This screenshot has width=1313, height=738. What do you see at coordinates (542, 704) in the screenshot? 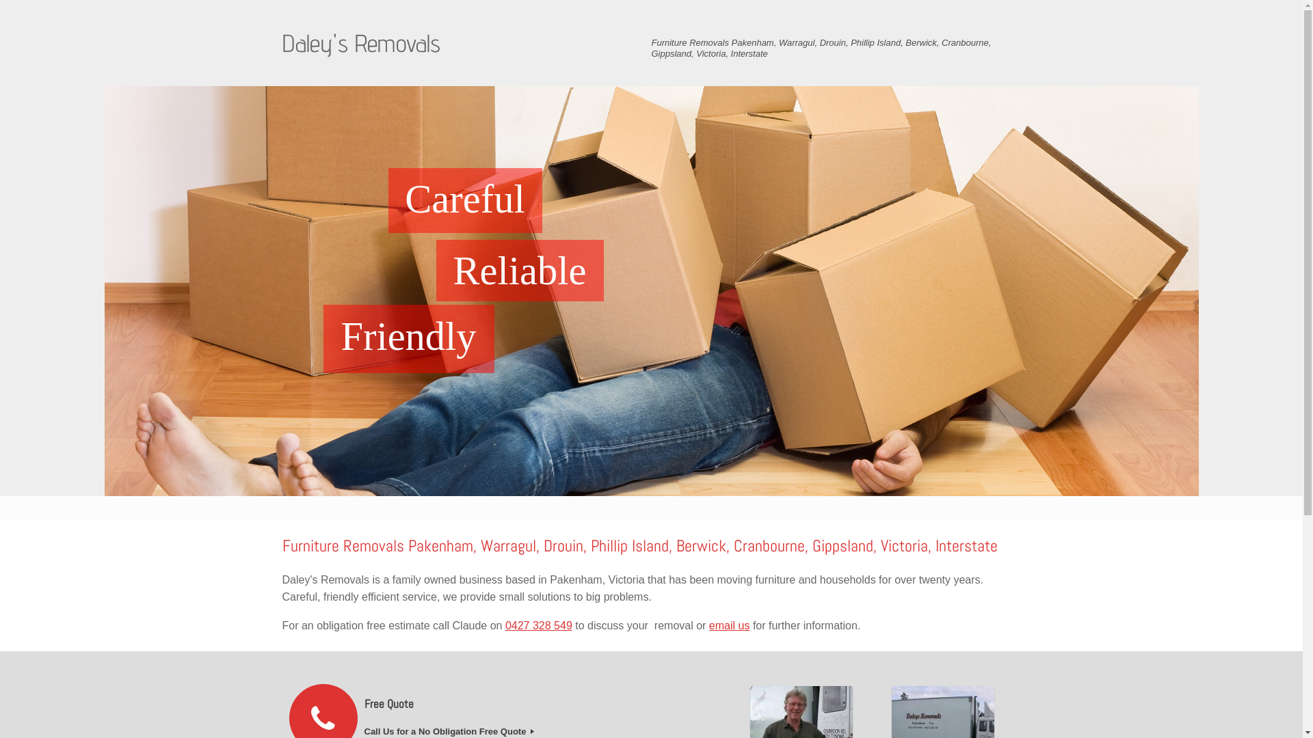
I see `Free Quote` at bounding box center [542, 704].